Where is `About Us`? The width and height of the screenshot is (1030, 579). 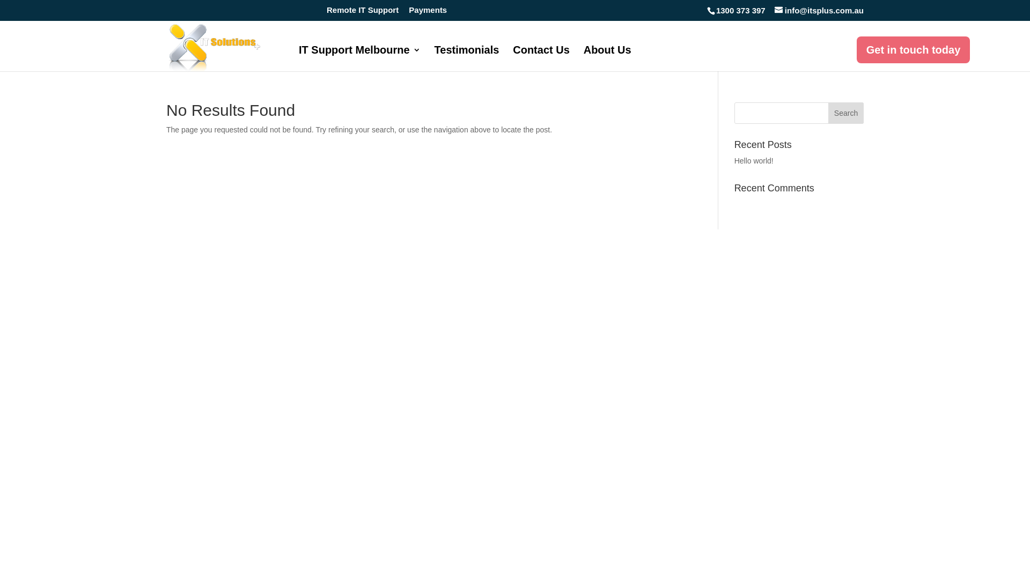
About Us is located at coordinates (607, 59).